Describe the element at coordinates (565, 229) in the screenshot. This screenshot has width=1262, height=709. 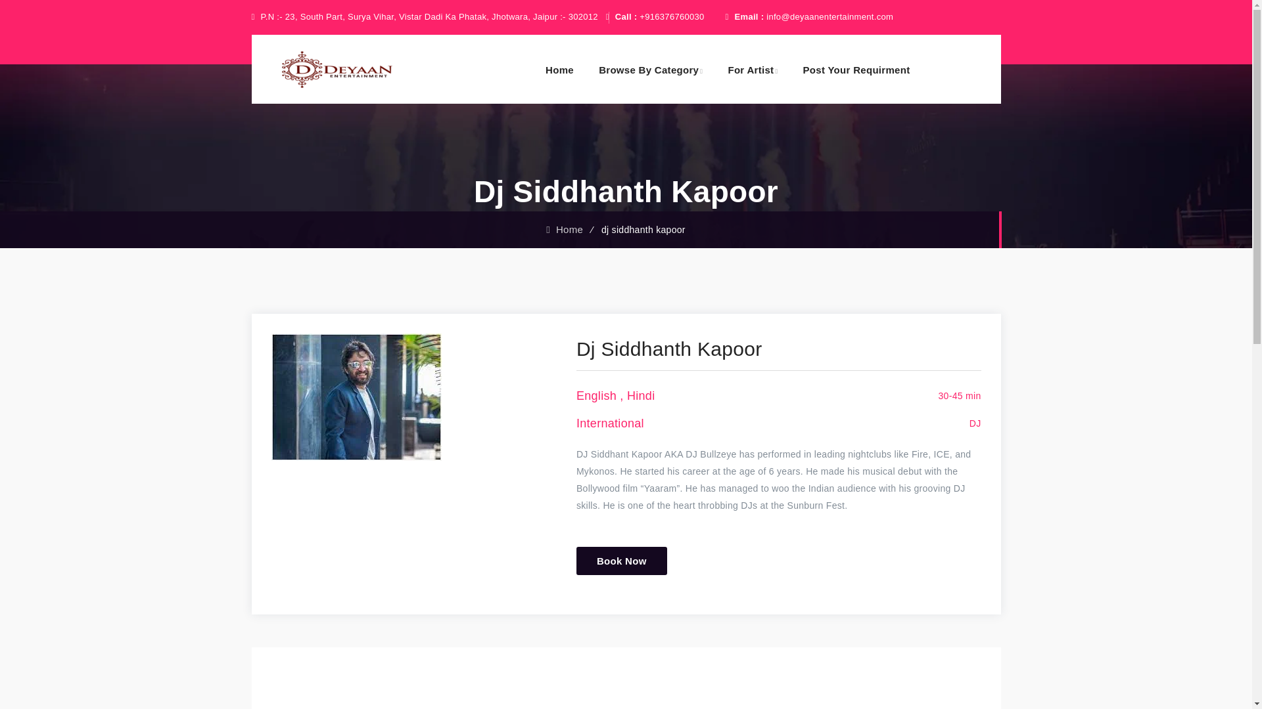
I see `  Home` at that location.